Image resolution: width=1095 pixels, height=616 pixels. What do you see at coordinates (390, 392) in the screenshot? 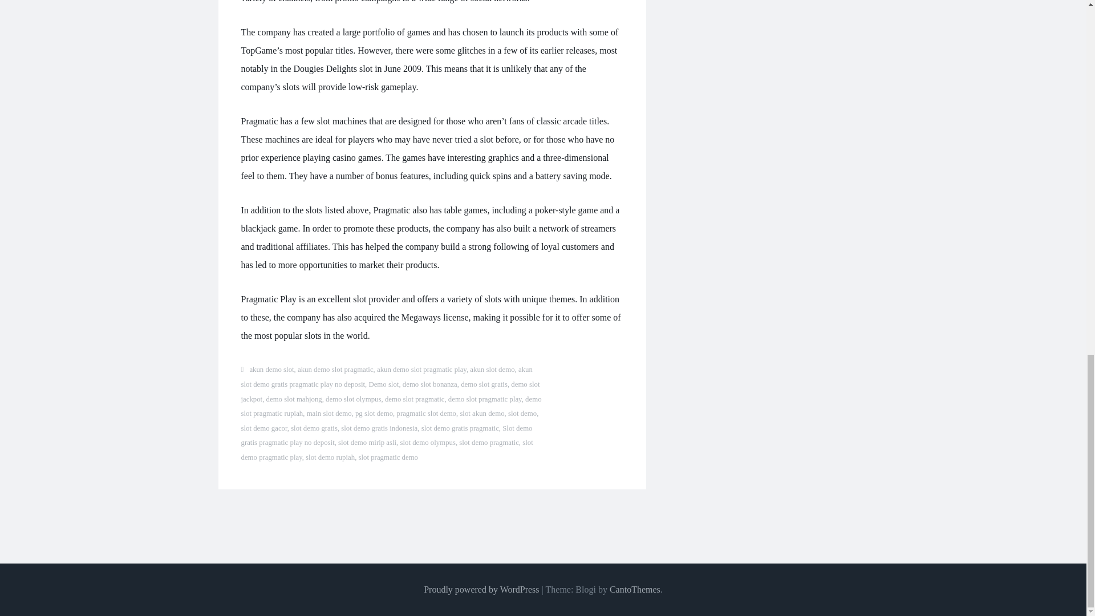
I see `demo slot jackpot` at bounding box center [390, 392].